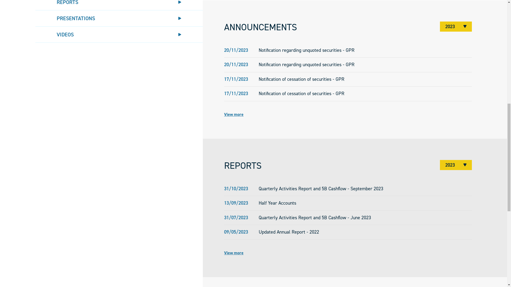  Describe the element at coordinates (101, 172) in the screenshot. I see `LATEST INVESTOR PRESENTATION` at that location.